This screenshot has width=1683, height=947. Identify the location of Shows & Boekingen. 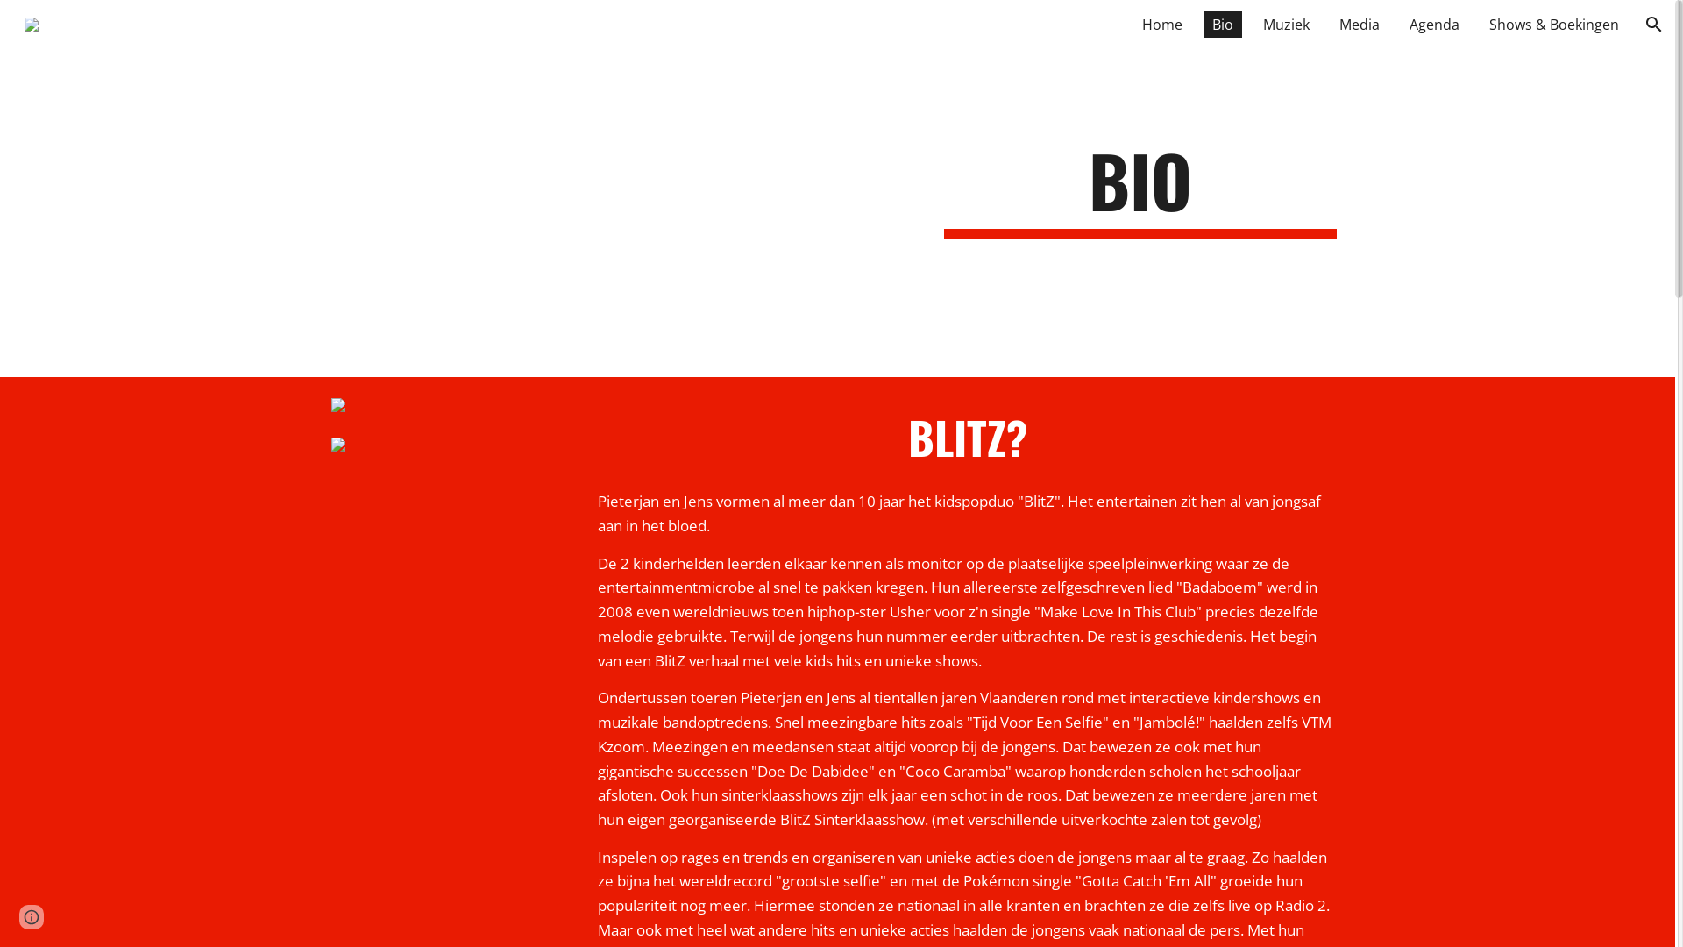
(1554, 25).